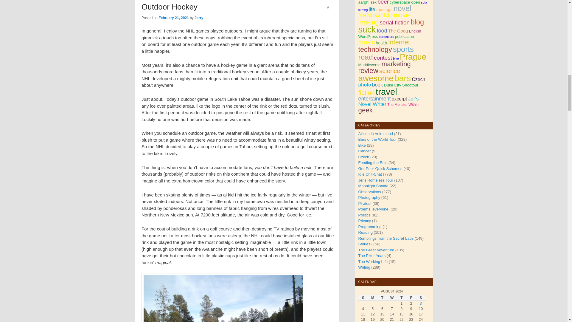 The image size is (572, 322). Describe the element at coordinates (169, 7) in the screenshot. I see `Outdoor Hockey` at that location.